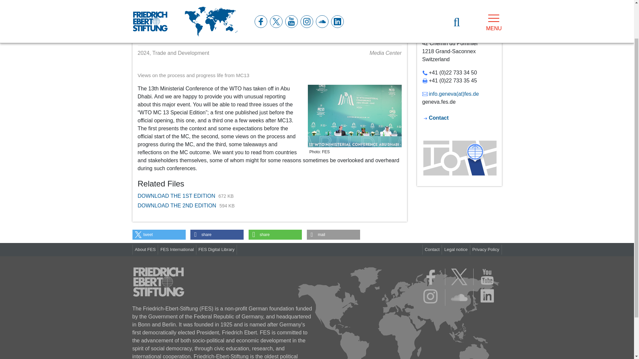 This screenshot has height=359, width=639. I want to click on 2024 02 MC13, so click(354, 116).